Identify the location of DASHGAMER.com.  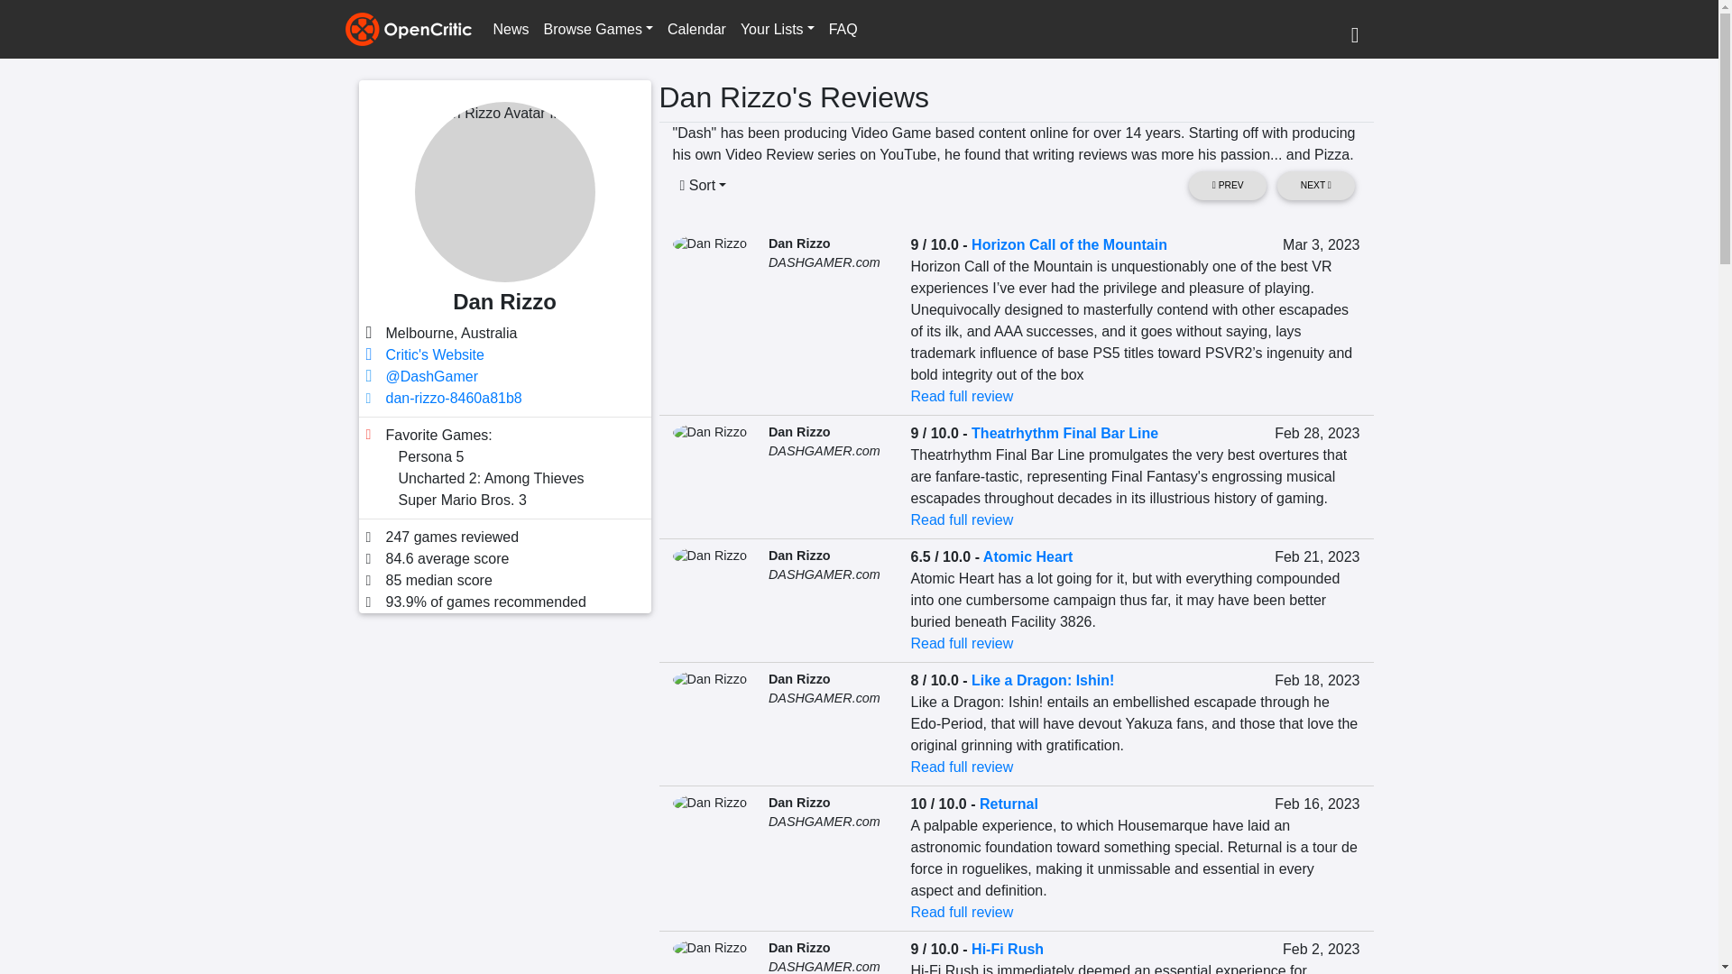
(825, 451).